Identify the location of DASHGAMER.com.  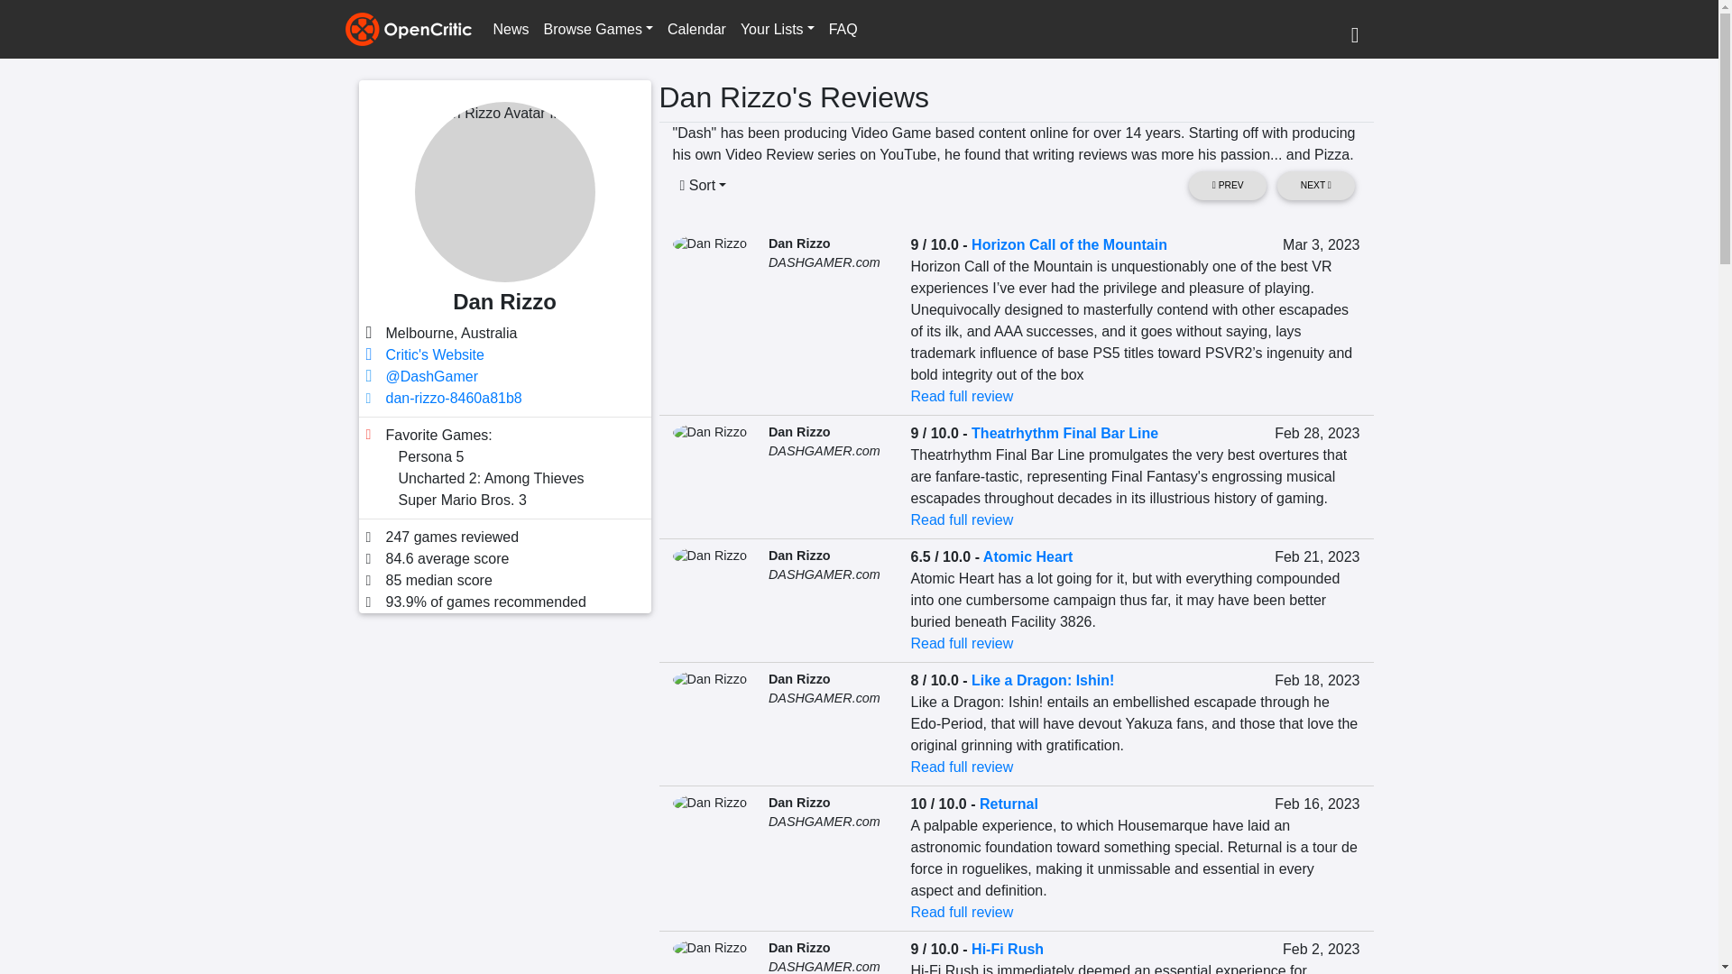
(825, 451).